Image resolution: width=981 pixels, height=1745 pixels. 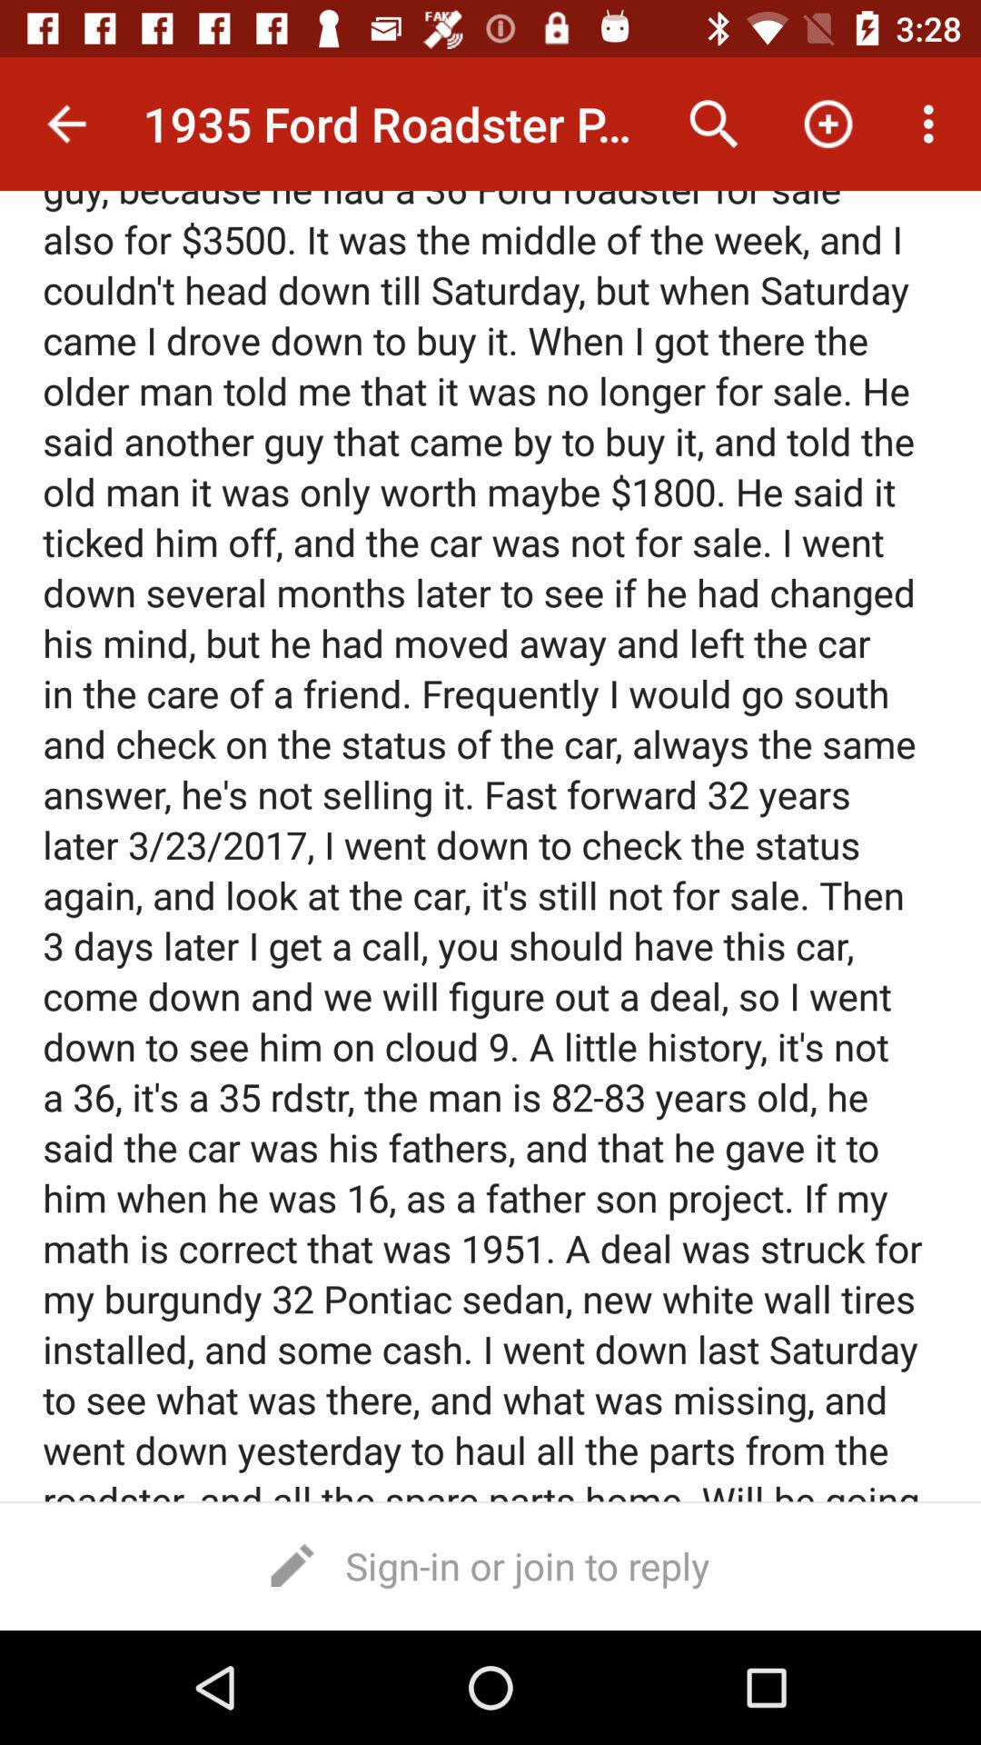 What do you see at coordinates (490, 1565) in the screenshot?
I see `open sign-in or join page` at bounding box center [490, 1565].